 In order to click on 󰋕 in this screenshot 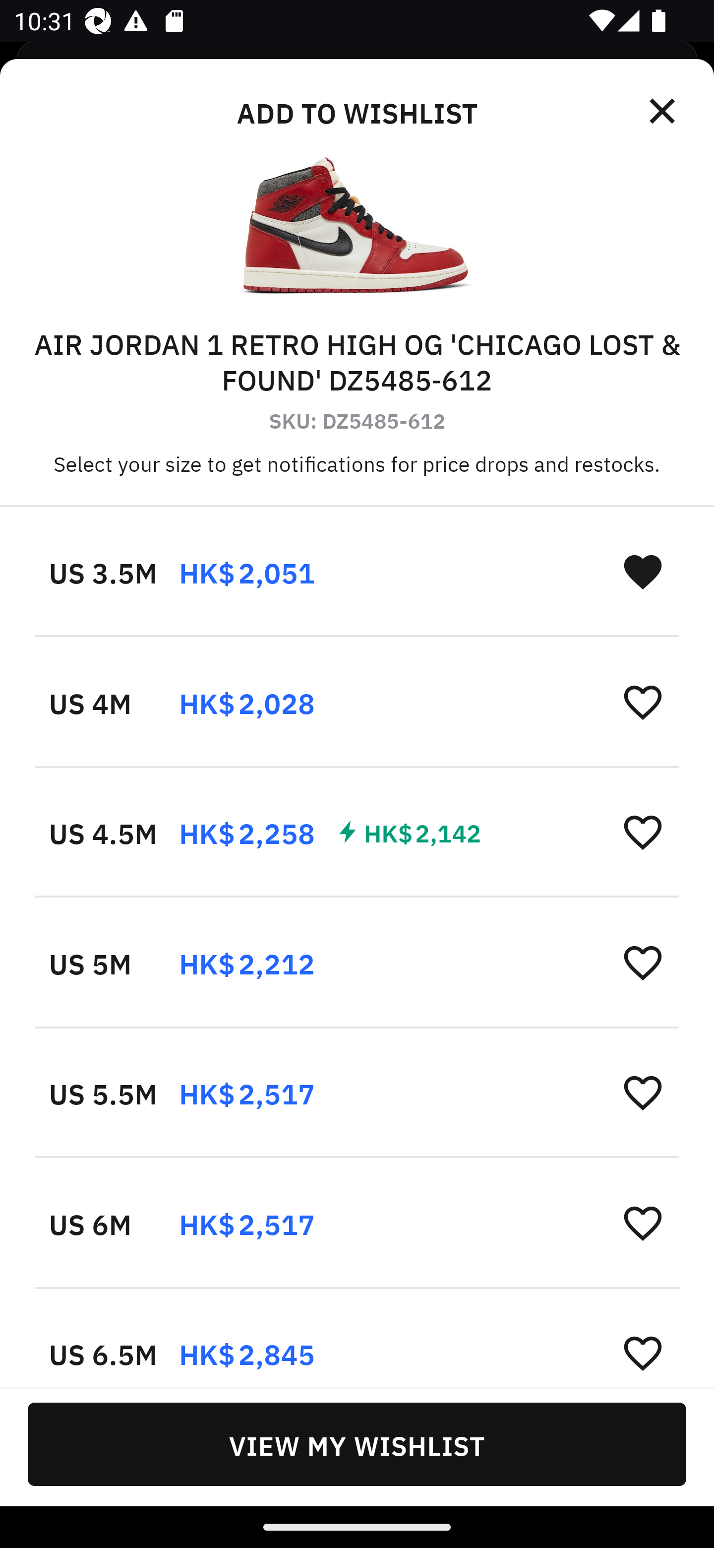, I will do `click(643, 1092)`.